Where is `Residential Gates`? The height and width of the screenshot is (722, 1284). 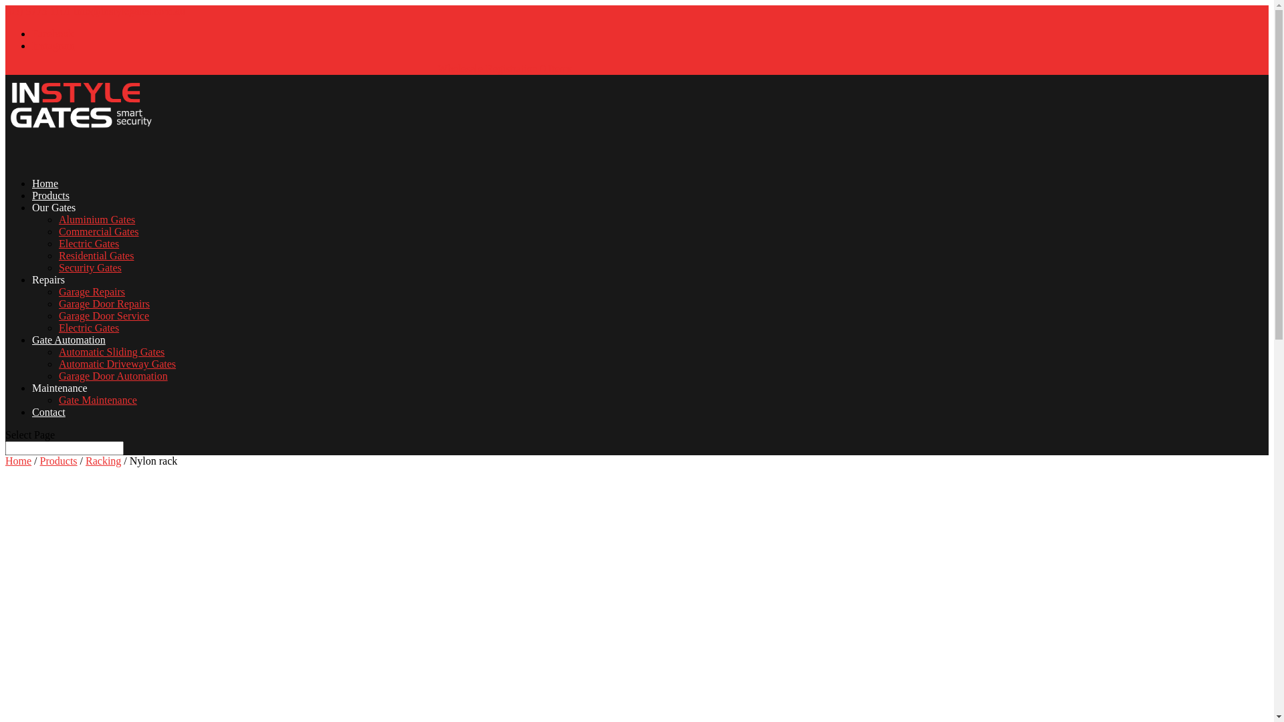 Residential Gates is located at coordinates (96, 255).